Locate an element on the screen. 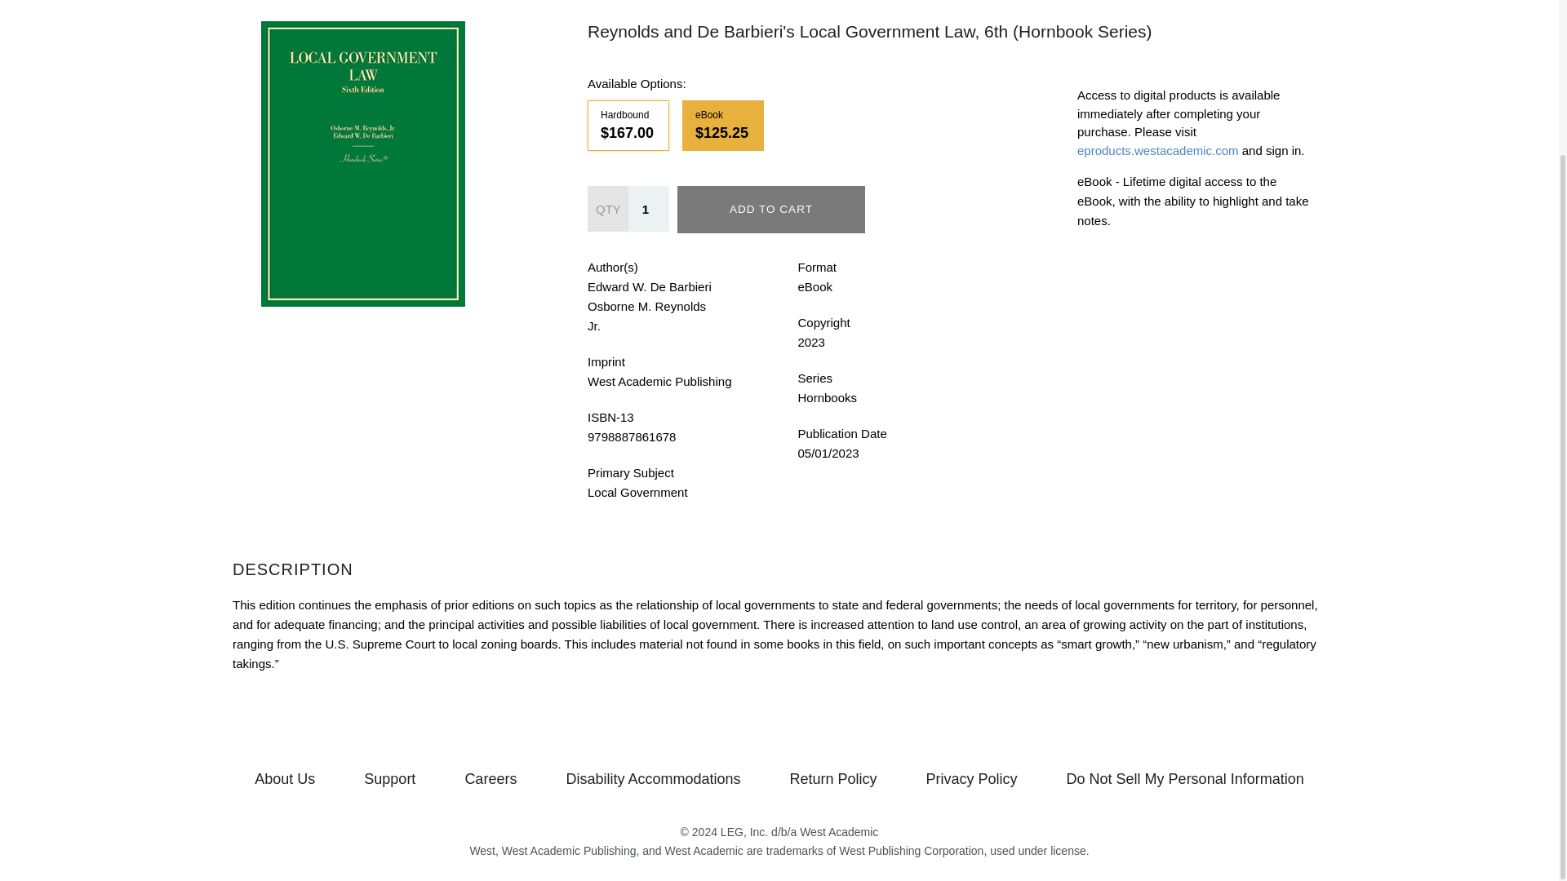  About Us is located at coordinates (284, 778).